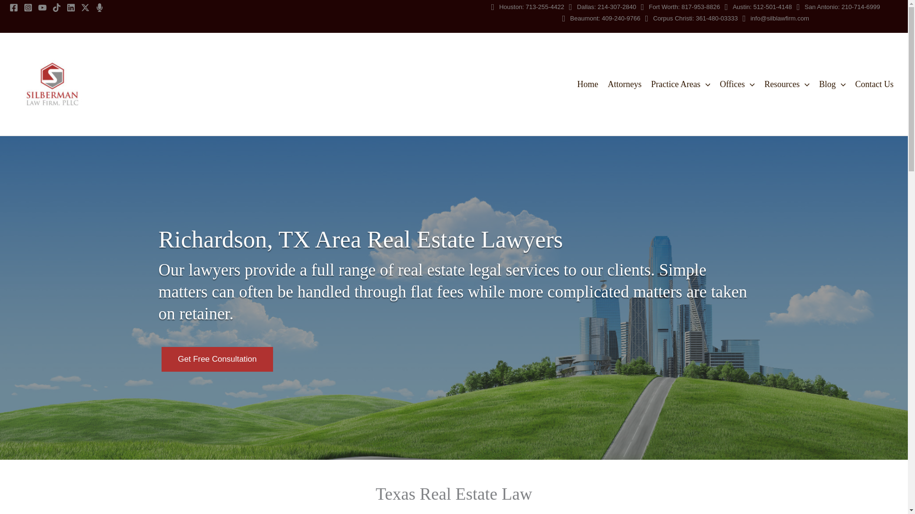 The height and width of the screenshot is (514, 915). I want to click on Austin: 512-501-4148, so click(758, 7).